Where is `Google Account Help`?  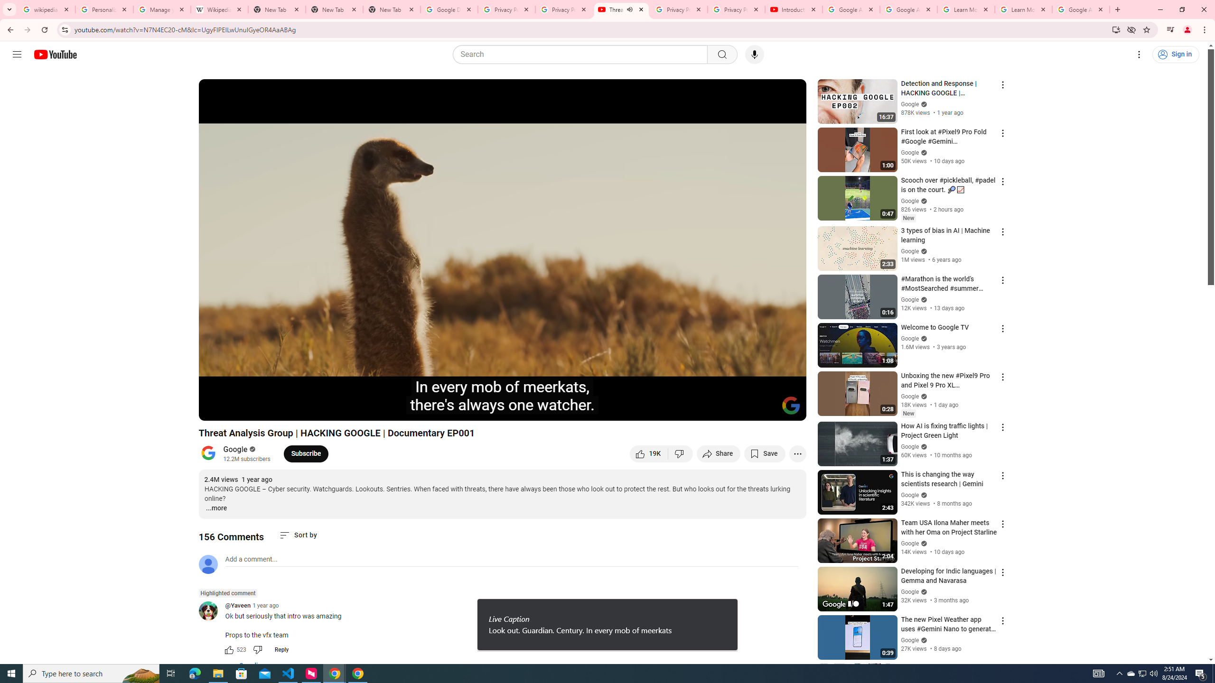
Google Account Help is located at coordinates (908, 9).